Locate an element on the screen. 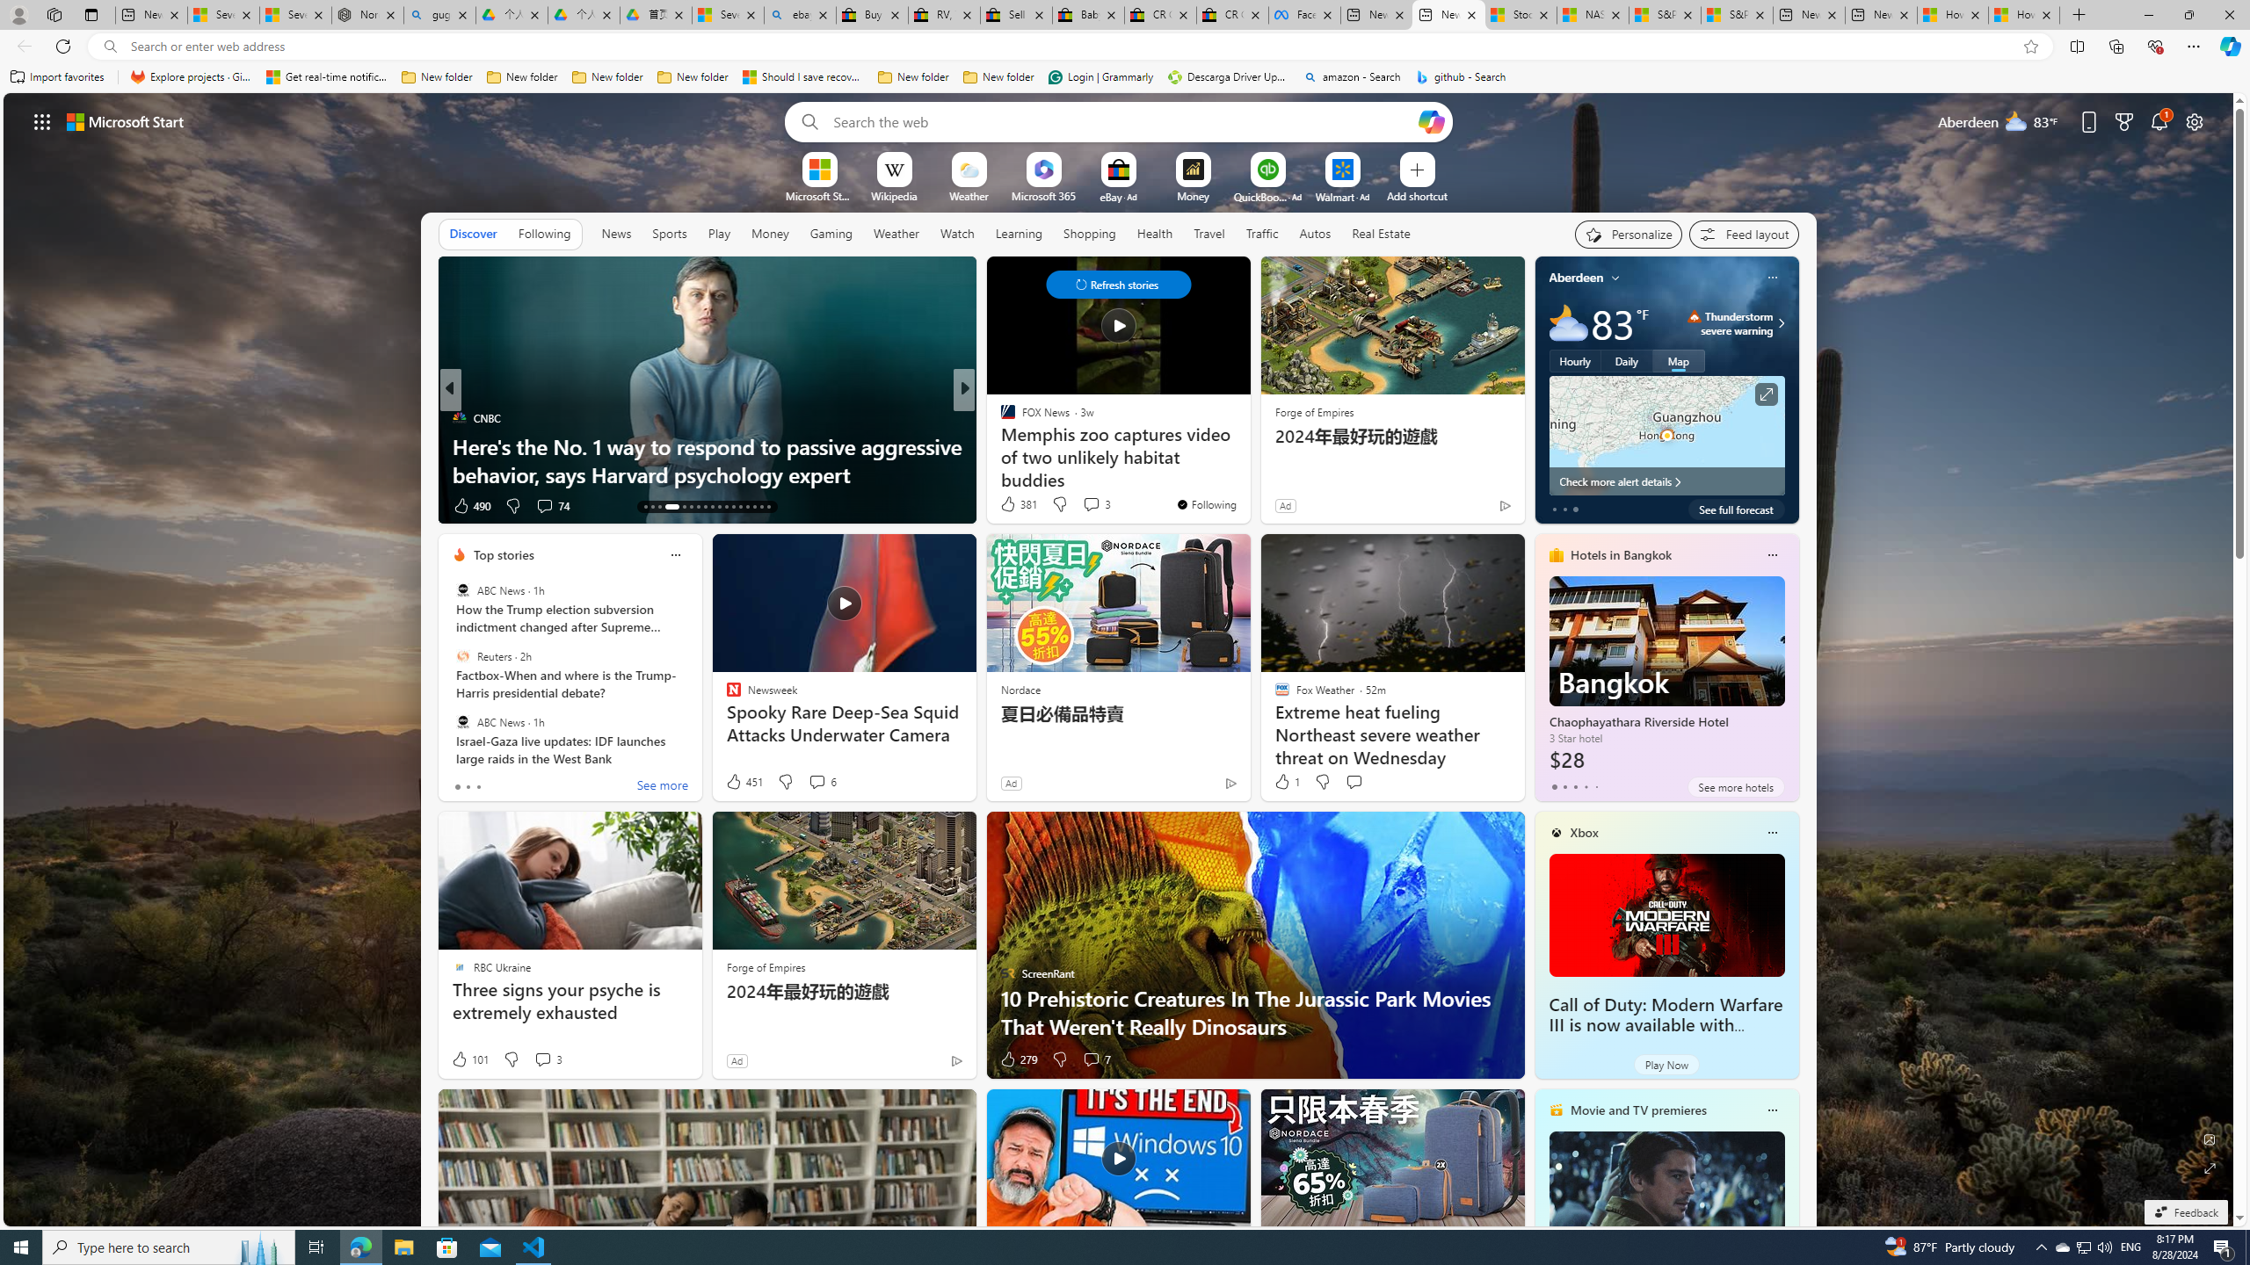 The height and width of the screenshot is (1265, 2250). Click to see more information is located at coordinates (1766, 394).